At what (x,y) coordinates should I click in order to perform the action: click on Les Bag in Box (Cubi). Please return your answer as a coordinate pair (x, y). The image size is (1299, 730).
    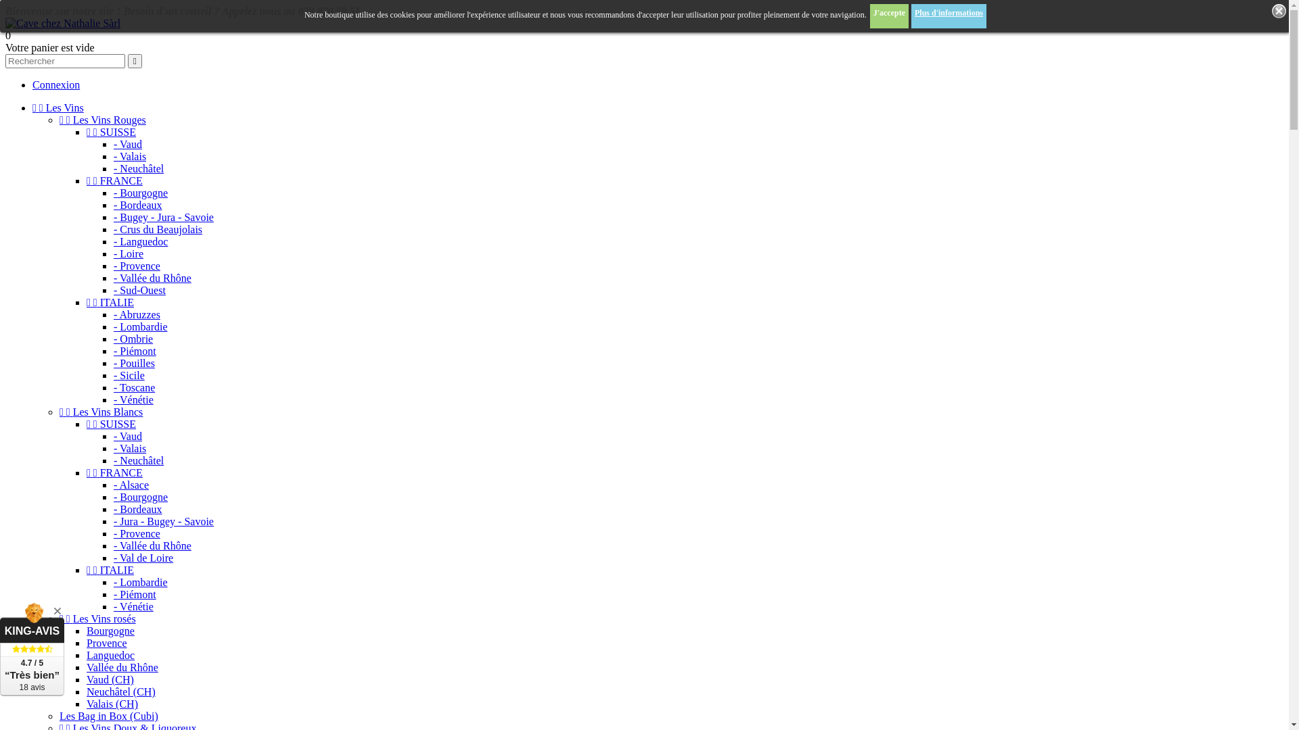
    Looking at the image, I should click on (109, 716).